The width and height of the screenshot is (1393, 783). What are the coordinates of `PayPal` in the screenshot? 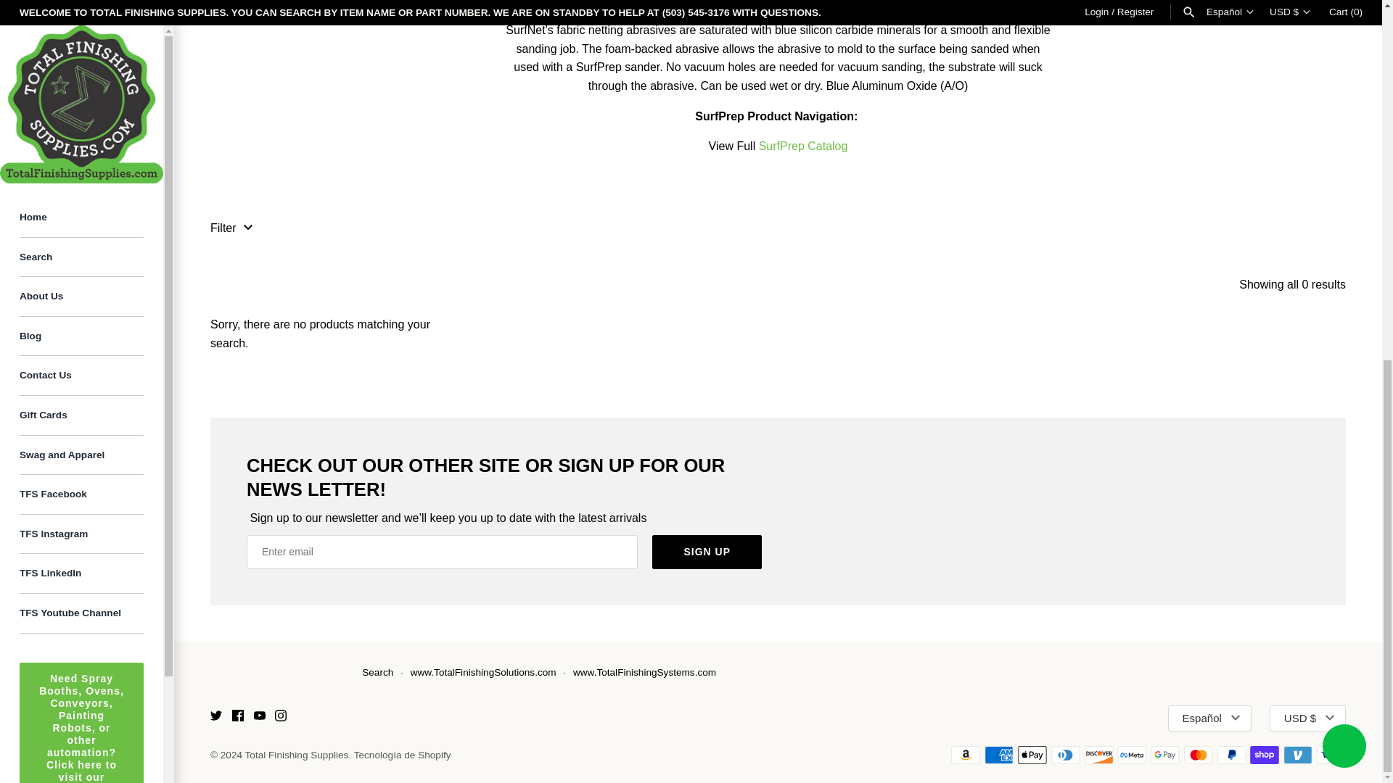 It's located at (1232, 755).